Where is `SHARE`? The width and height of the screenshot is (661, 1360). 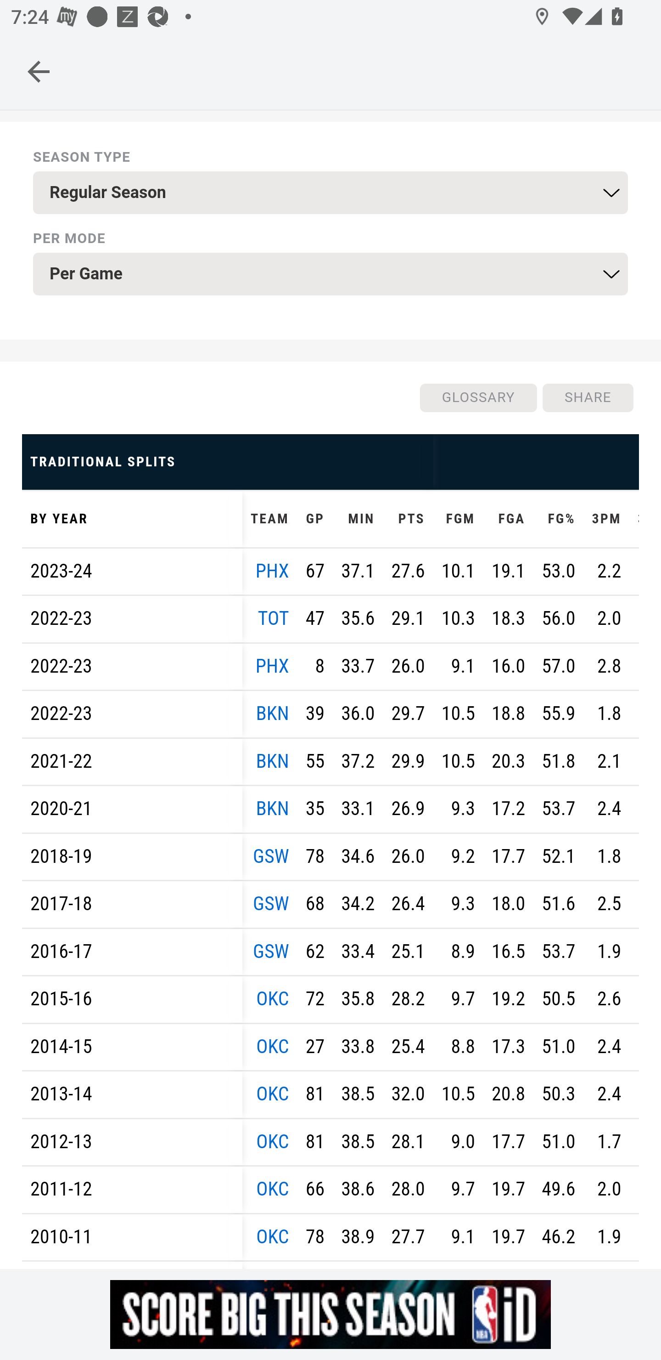
SHARE is located at coordinates (587, 397).